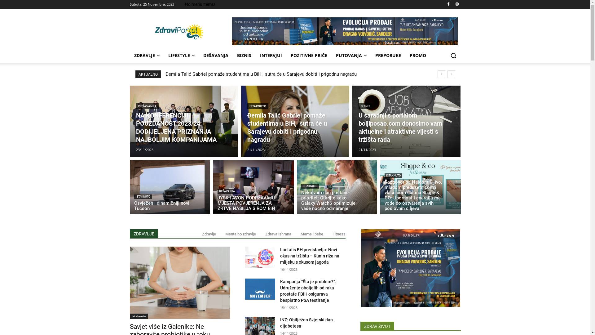 The height and width of the screenshot is (335, 595). Describe the element at coordinates (209, 234) in the screenshot. I see `Zdravlje` at that location.